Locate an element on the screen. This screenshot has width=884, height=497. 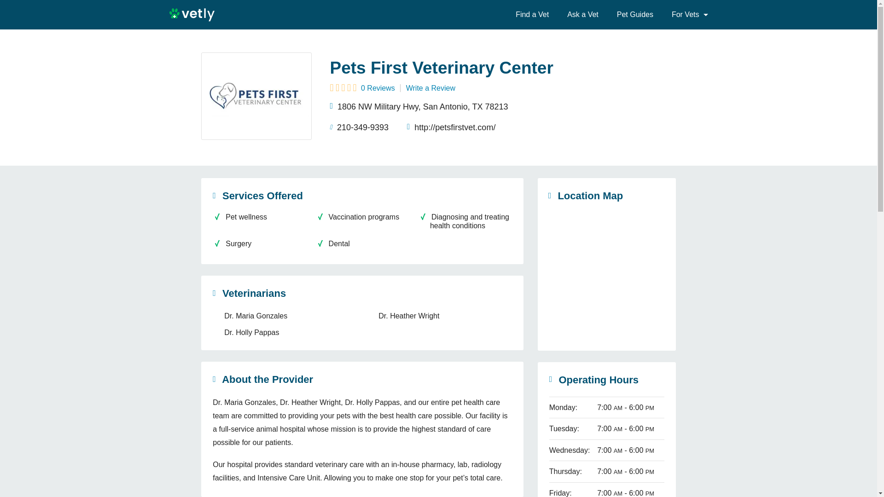
Ask a Vet is located at coordinates (583, 15).